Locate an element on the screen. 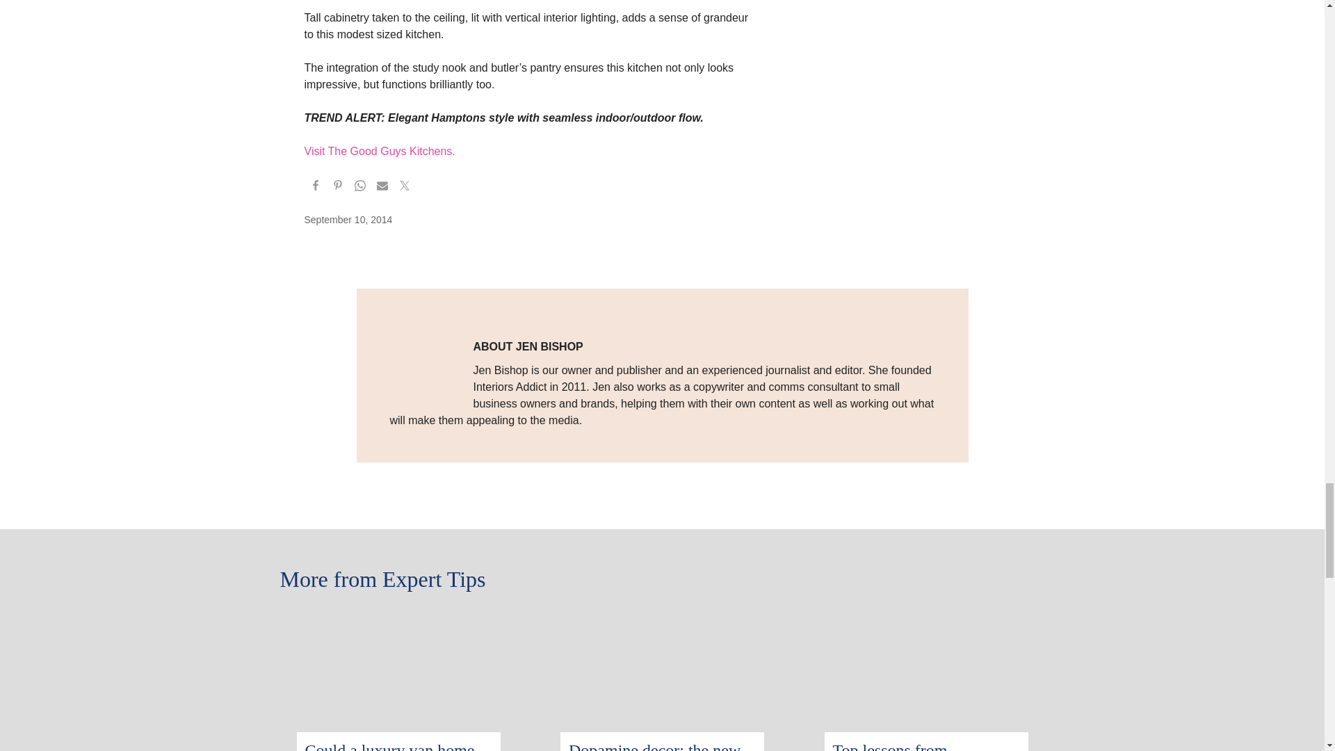  Share on Twitter is located at coordinates (405, 188).